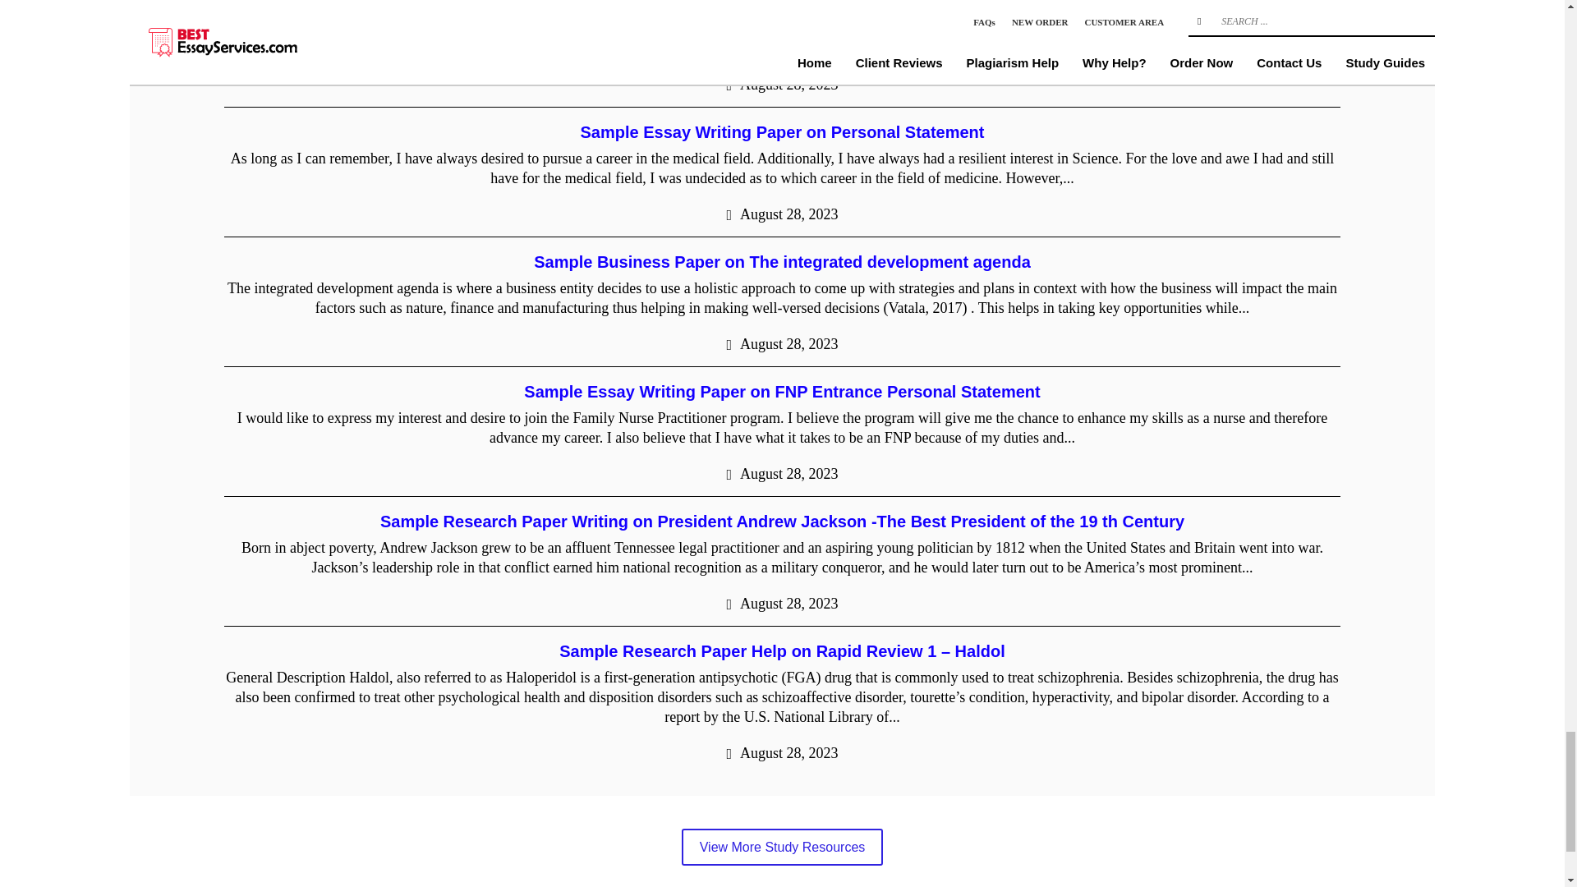 This screenshot has width=1577, height=887. Describe the element at coordinates (782, 6) in the screenshot. I see `Sample Essay Writing Paper on Interview Spreadsheet` at that location.